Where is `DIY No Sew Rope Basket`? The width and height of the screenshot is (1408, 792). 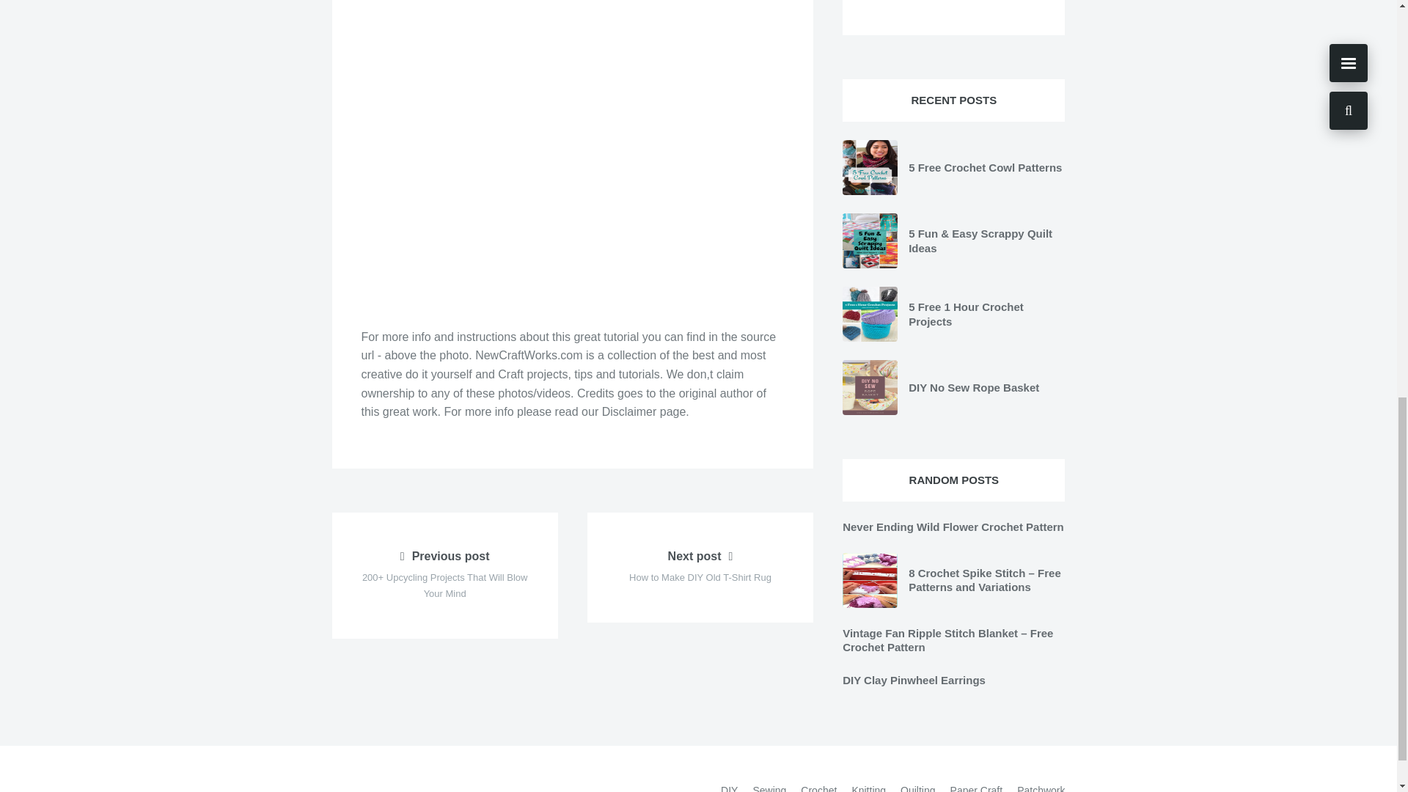
DIY No Sew Rope Basket is located at coordinates (973, 387).